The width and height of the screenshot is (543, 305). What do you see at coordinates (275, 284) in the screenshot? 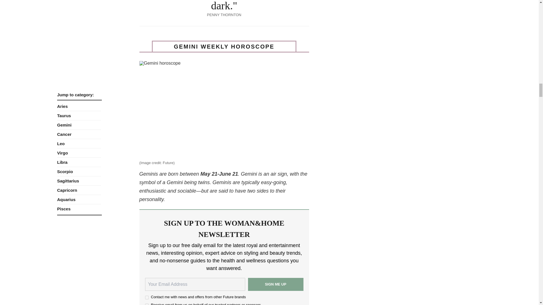
I see `Sign me up` at bounding box center [275, 284].